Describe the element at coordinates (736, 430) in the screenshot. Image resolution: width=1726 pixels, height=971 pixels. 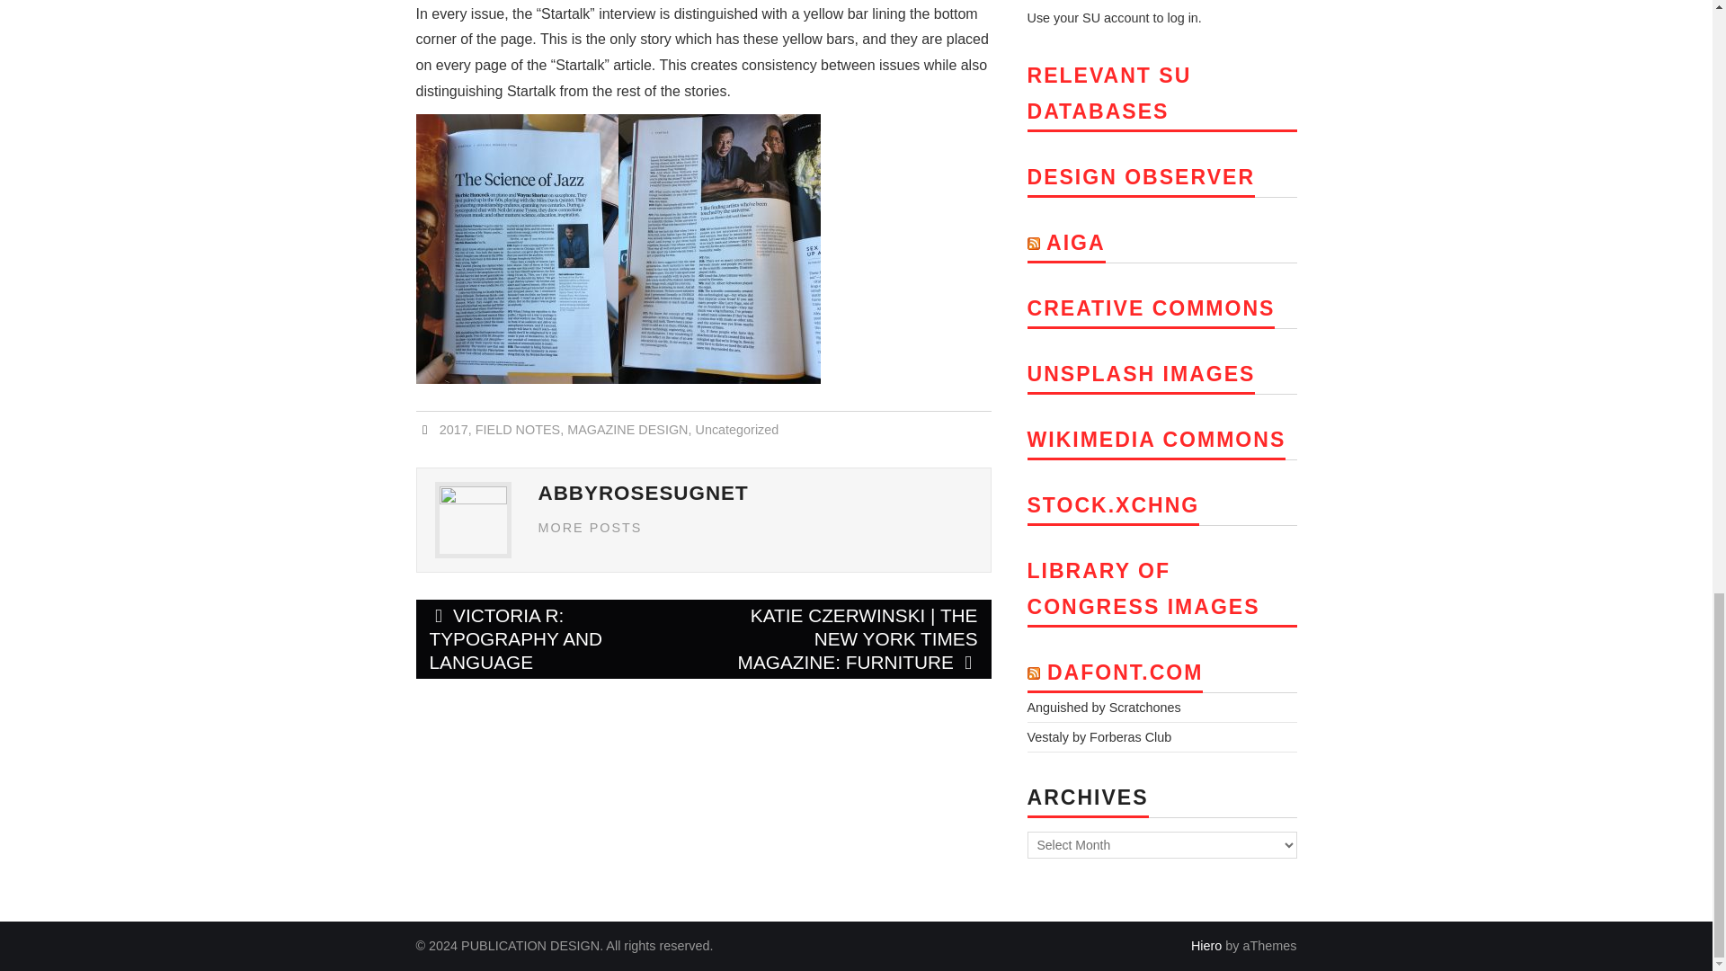
I see `Uncategorized` at that location.